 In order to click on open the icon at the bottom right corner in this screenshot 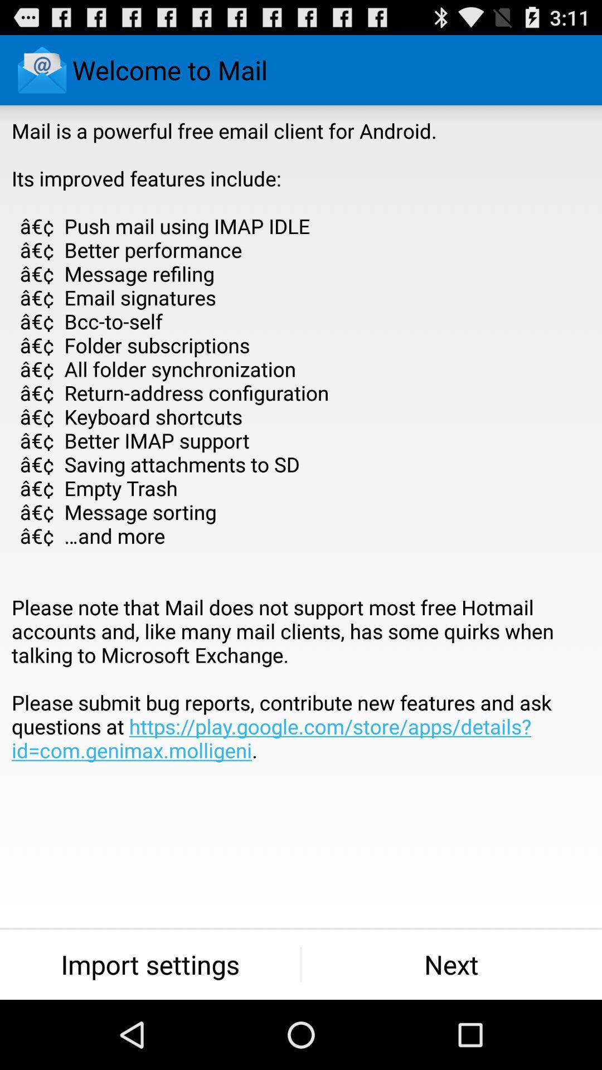, I will do `click(452, 964)`.